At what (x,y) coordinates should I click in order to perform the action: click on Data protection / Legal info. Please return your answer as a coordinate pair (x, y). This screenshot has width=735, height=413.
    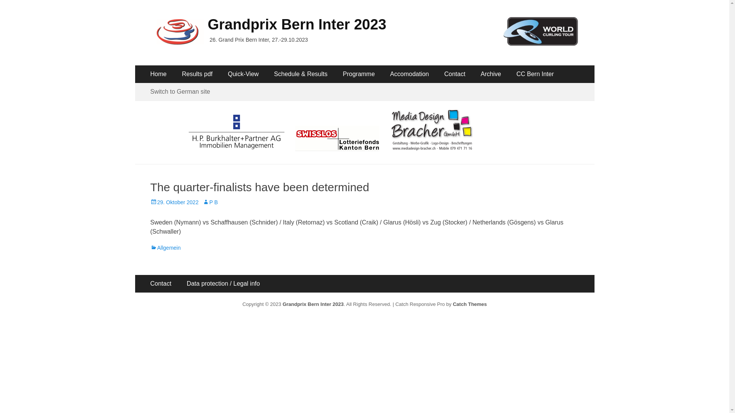
    Looking at the image, I should click on (224, 284).